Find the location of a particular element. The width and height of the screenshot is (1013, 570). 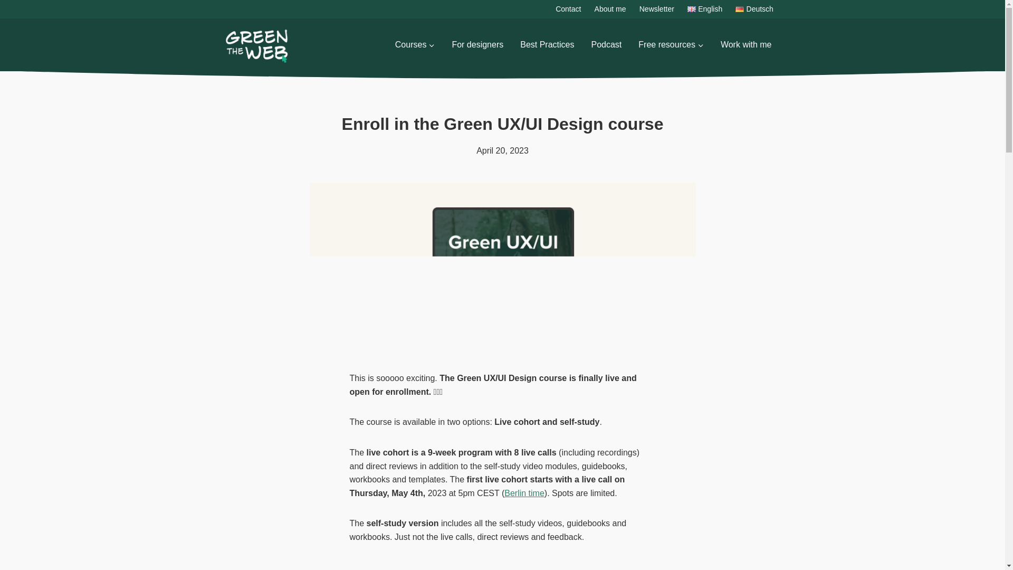

Podcast is located at coordinates (606, 45).